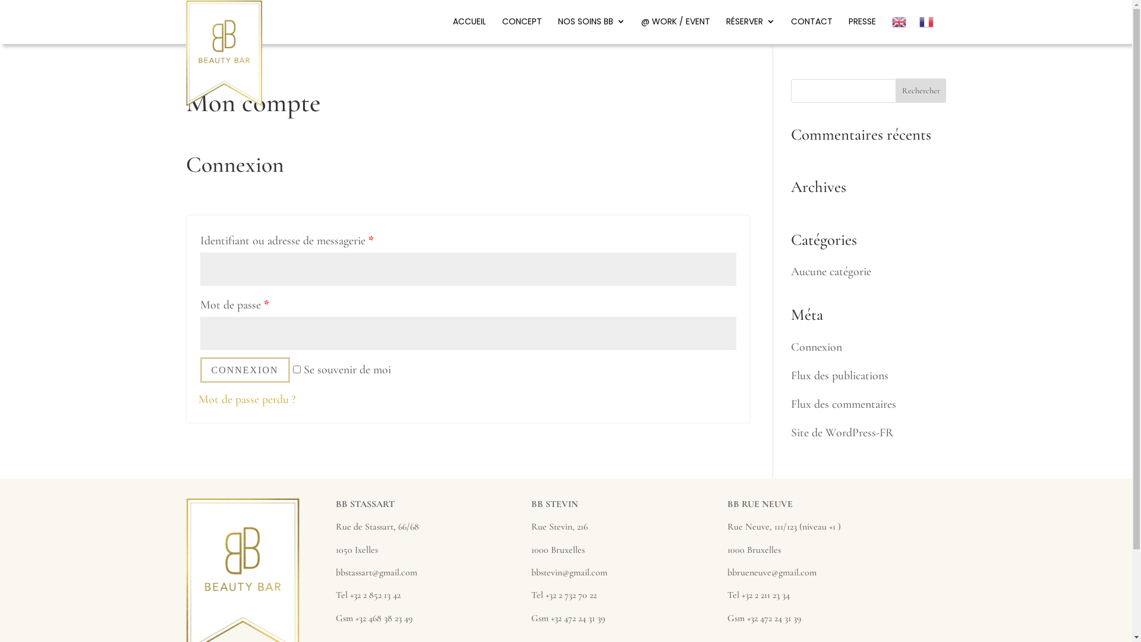 The image size is (1141, 642). I want to click on CONNEXION, so click(245, 370).